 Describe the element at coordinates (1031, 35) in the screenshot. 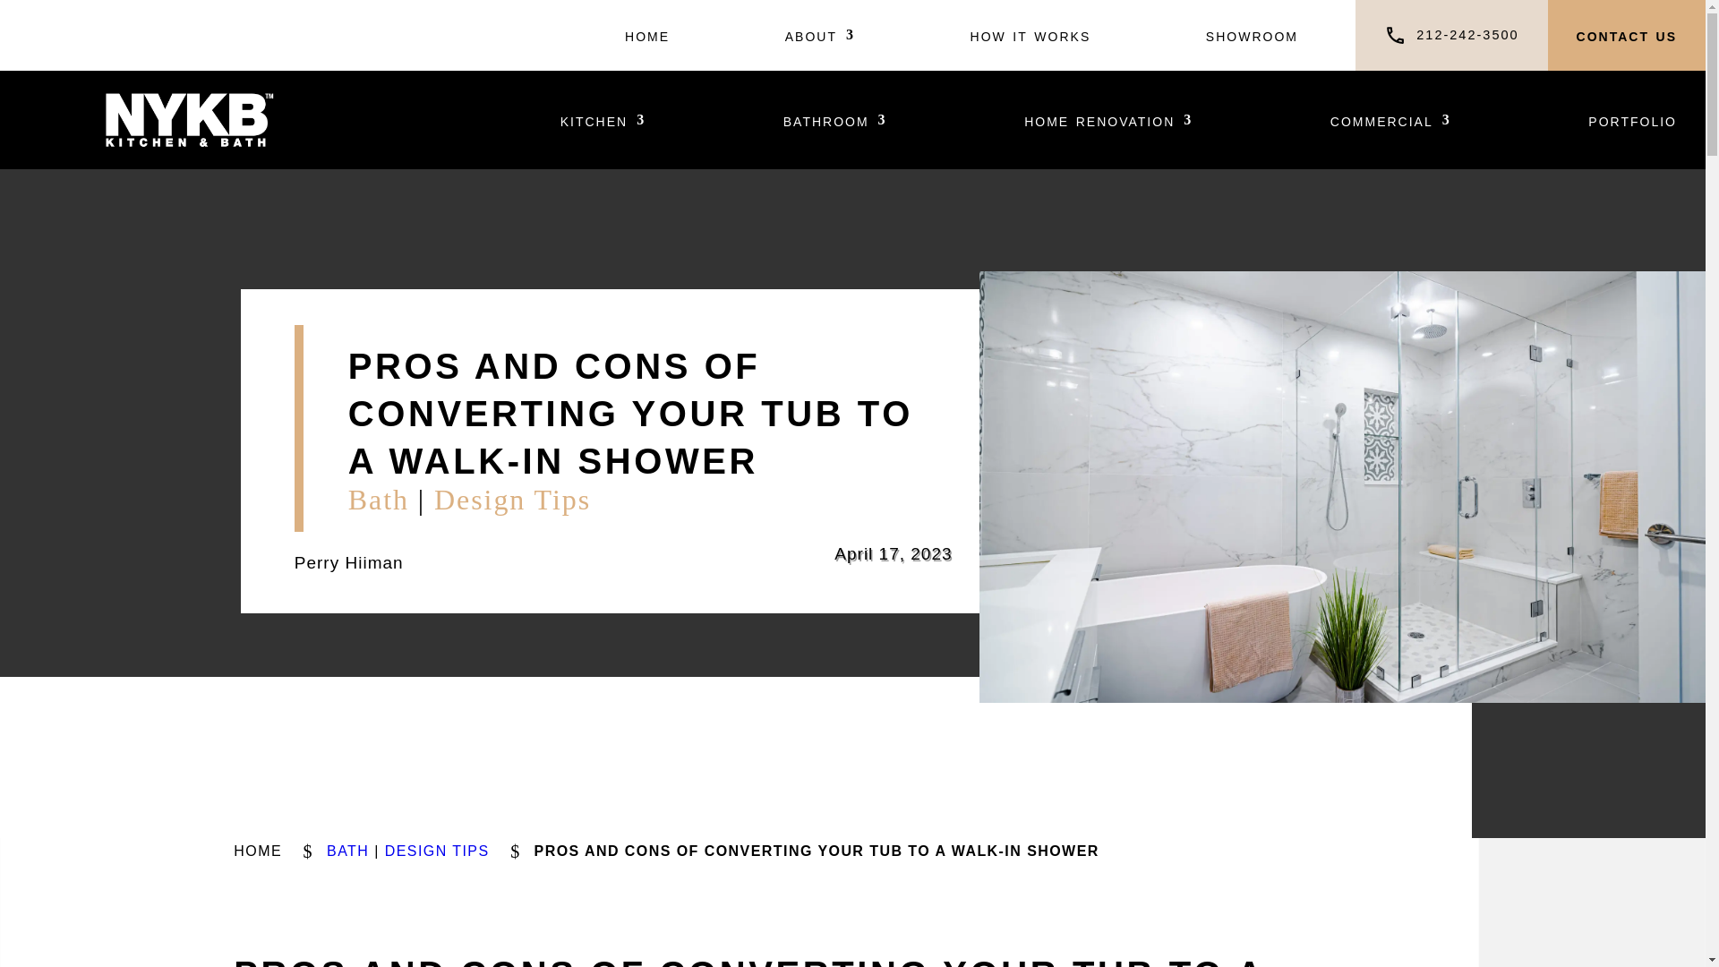

I see `how it works` at that location.